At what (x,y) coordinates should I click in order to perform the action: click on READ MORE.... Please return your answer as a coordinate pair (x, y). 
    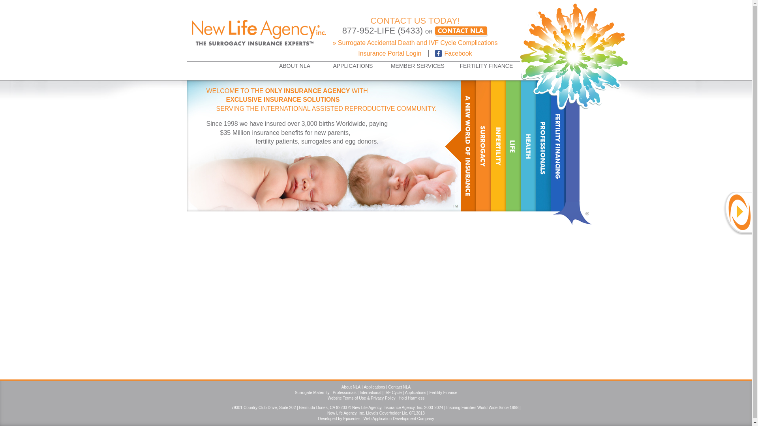
    Looking at the image, I should click on (418, 133).